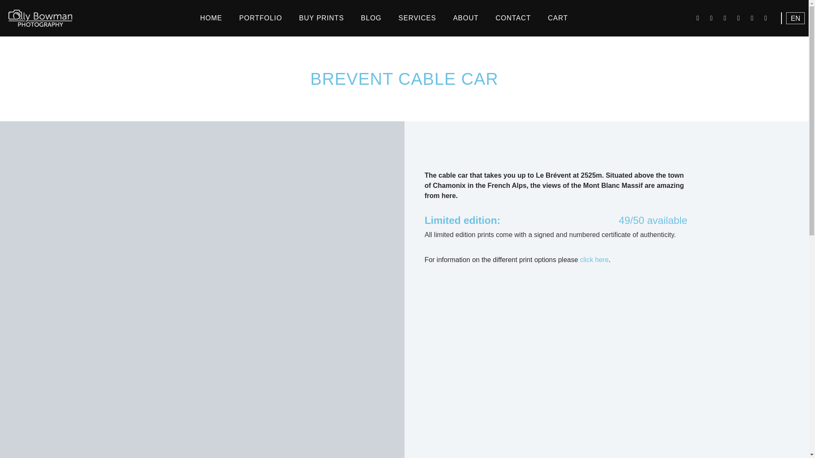 Image resolution: width=815 pixels, height=458 pixels. Describe the element at coordinates (211, 18) in the screenshot. I see `HOME` at that location.